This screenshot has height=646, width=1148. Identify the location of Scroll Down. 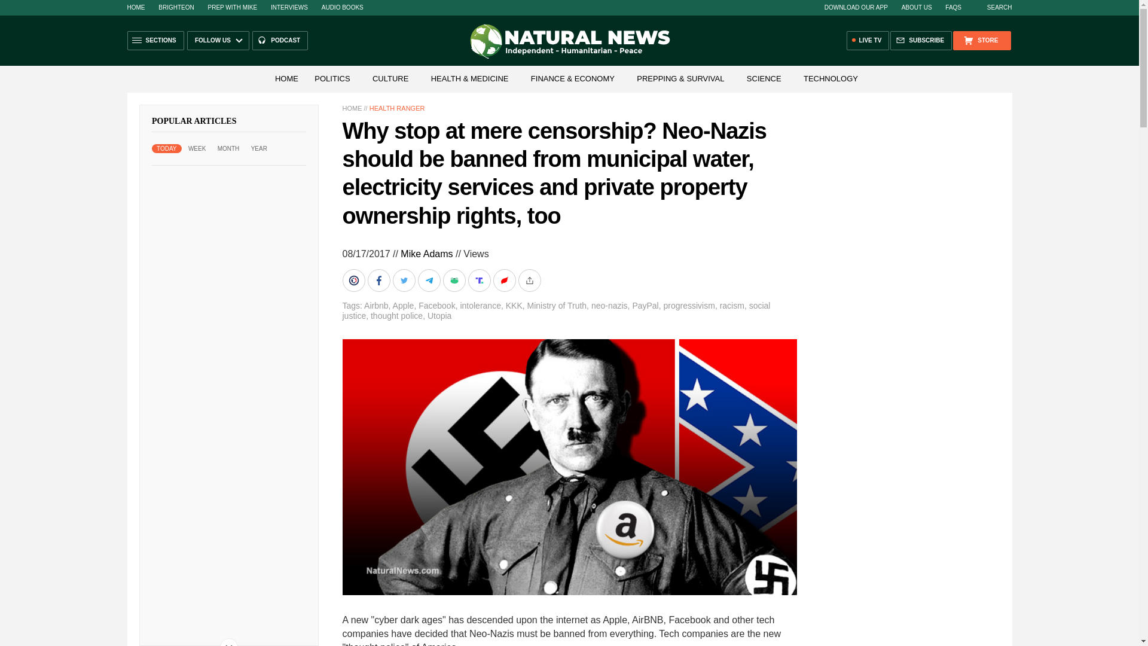
(228, 642).